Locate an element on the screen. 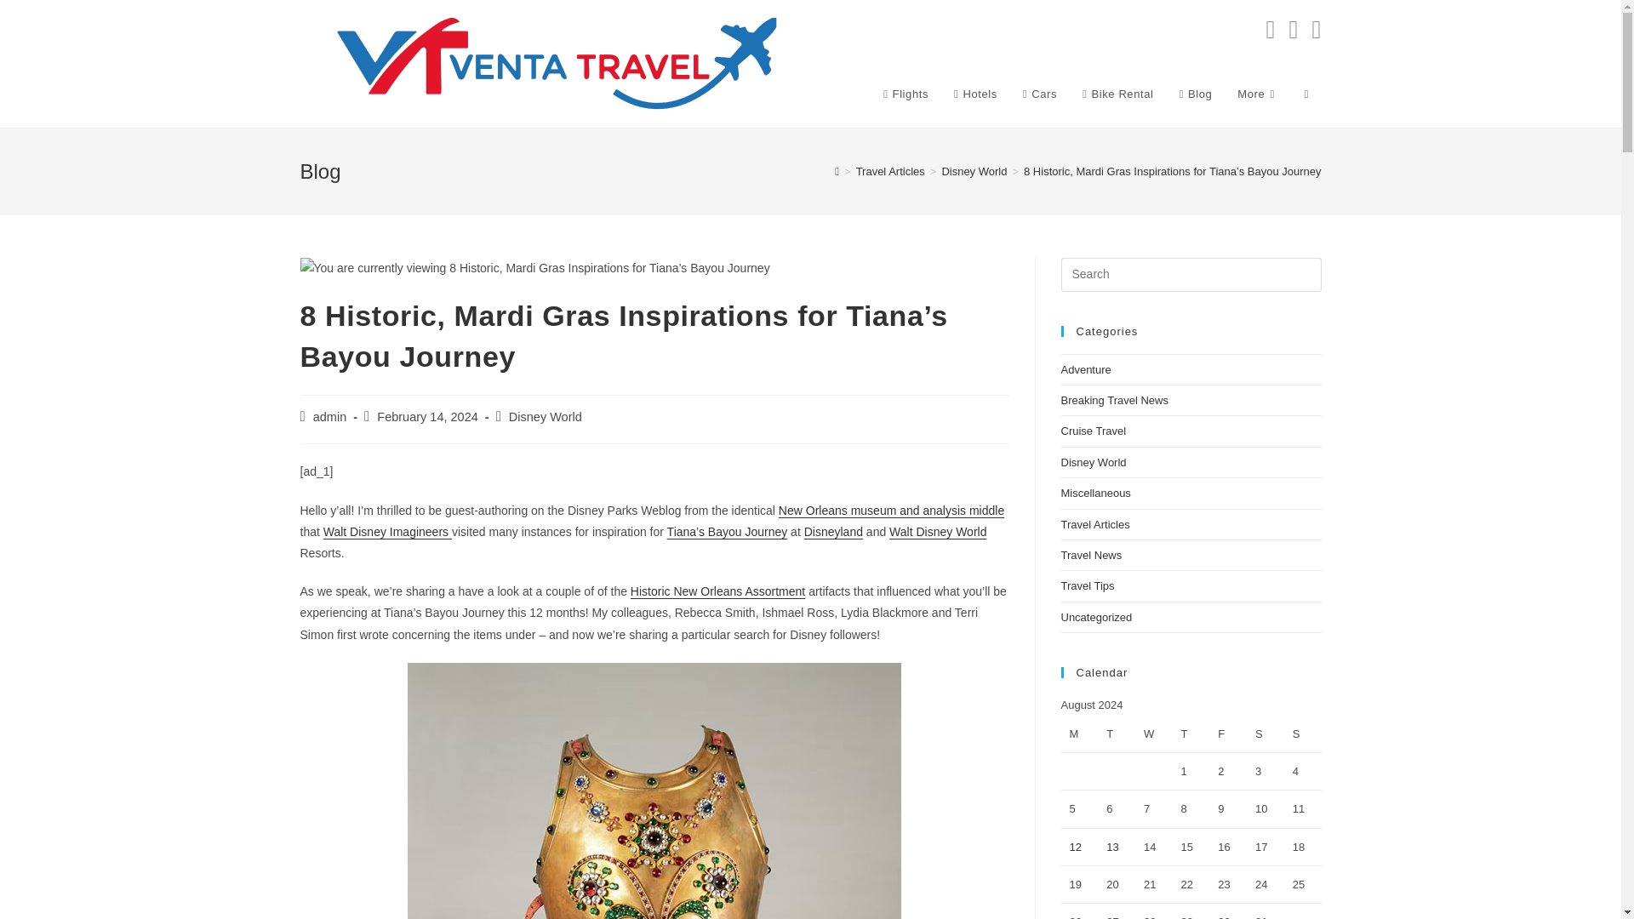 This screenshot has width=1634, height=919. Friday is located at coordinates (1227, 733).